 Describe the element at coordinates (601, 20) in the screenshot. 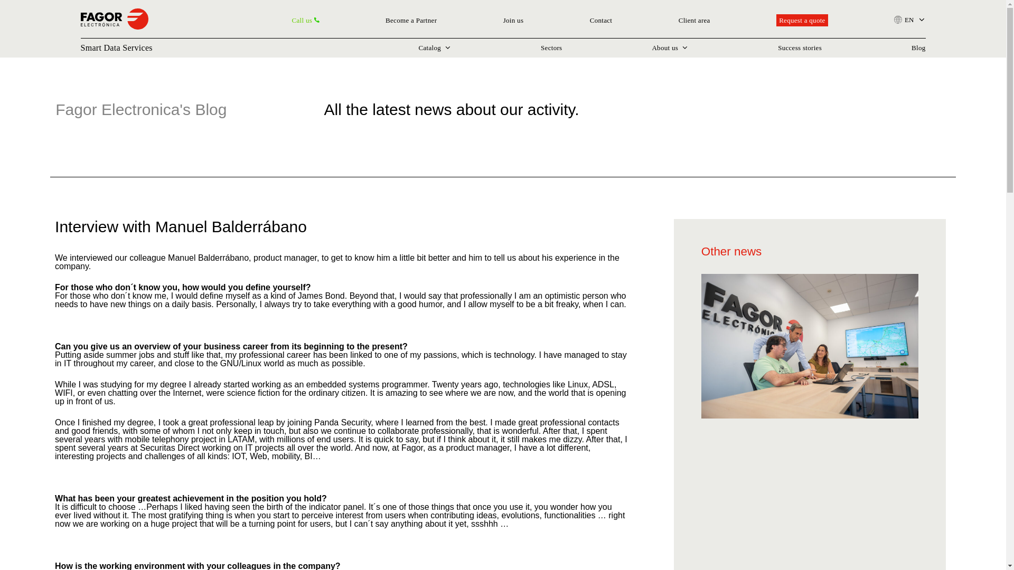

I see `Contact` at that location.